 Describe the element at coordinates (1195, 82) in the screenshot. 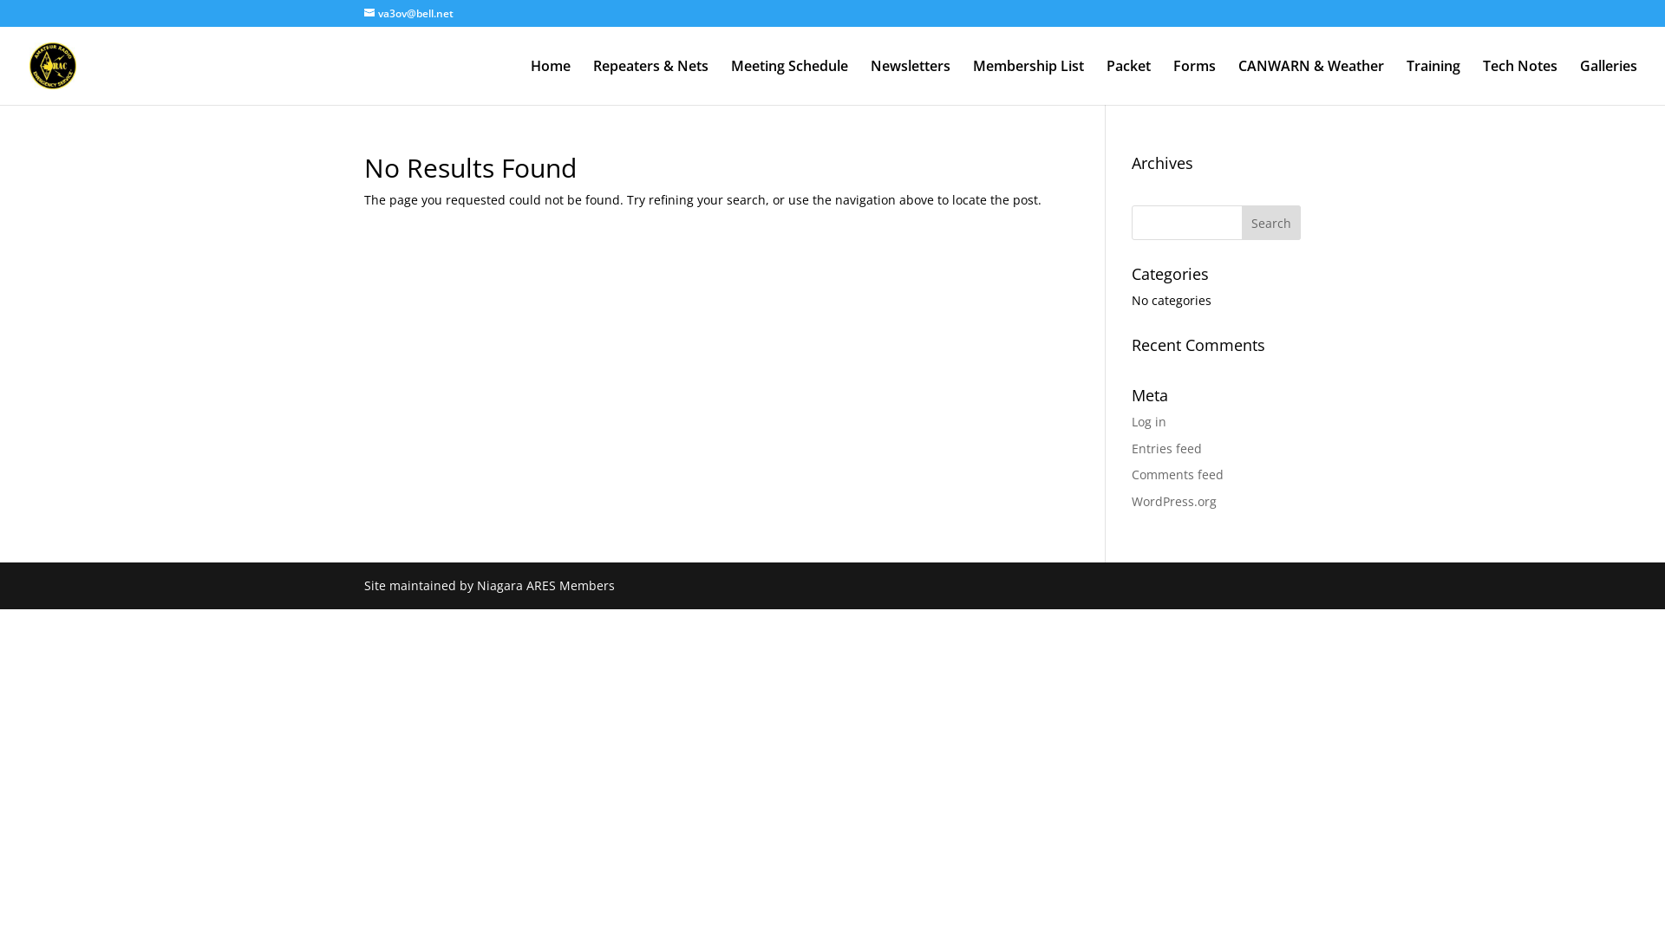

I see `Forms` at that location.